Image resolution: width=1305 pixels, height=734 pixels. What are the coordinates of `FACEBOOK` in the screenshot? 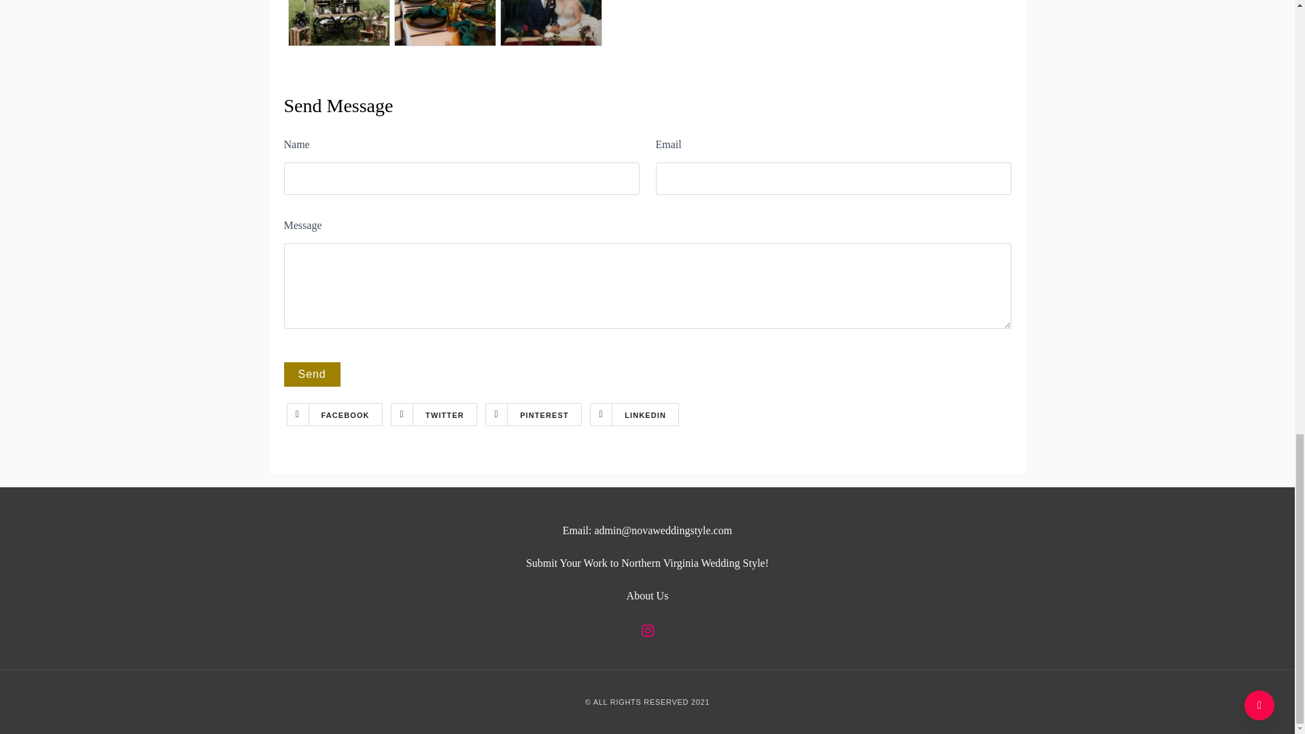 It's located at (334, 415).